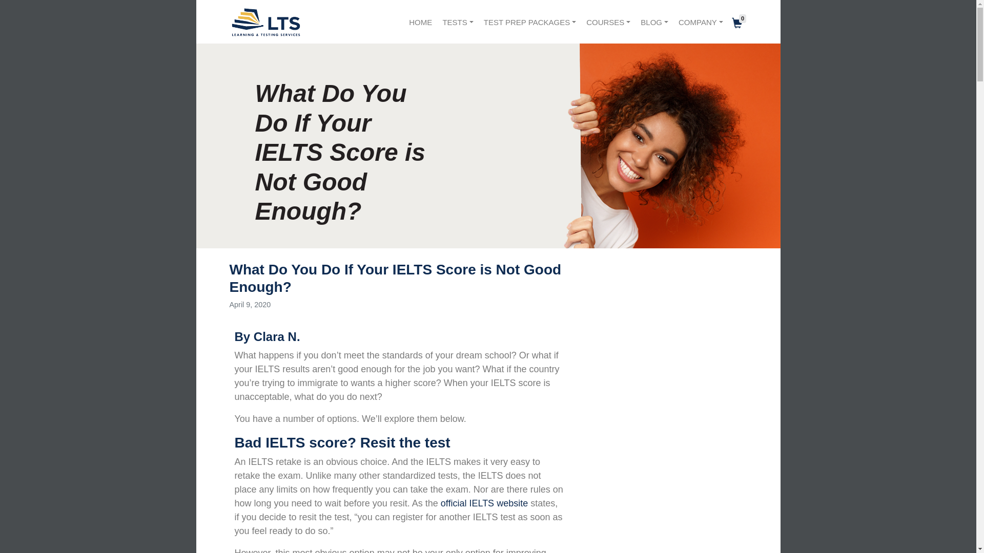  What do you see at coordinates (250, 304) in the screenshot?
I see `April 9, 2020` at bounding box center [250, 304].